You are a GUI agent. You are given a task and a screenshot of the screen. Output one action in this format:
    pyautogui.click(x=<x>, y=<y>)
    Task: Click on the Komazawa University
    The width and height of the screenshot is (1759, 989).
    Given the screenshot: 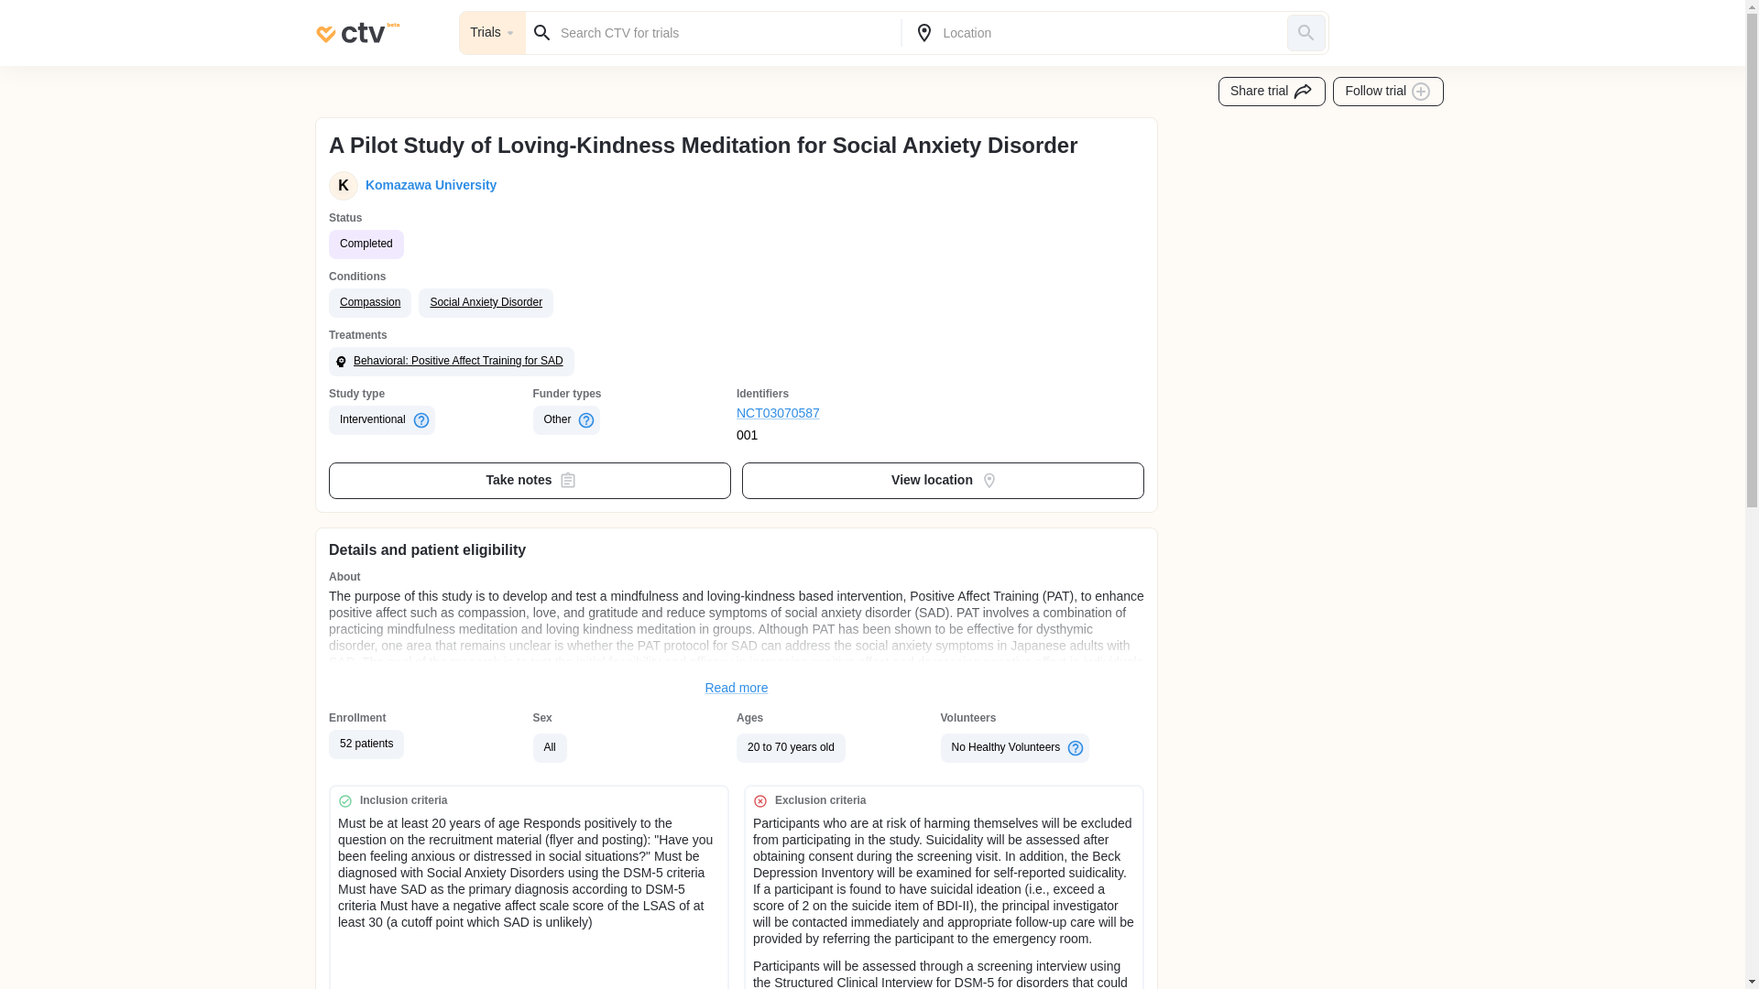 What is the action you would take?
    pyautogui.click(x=427, y=185)
    